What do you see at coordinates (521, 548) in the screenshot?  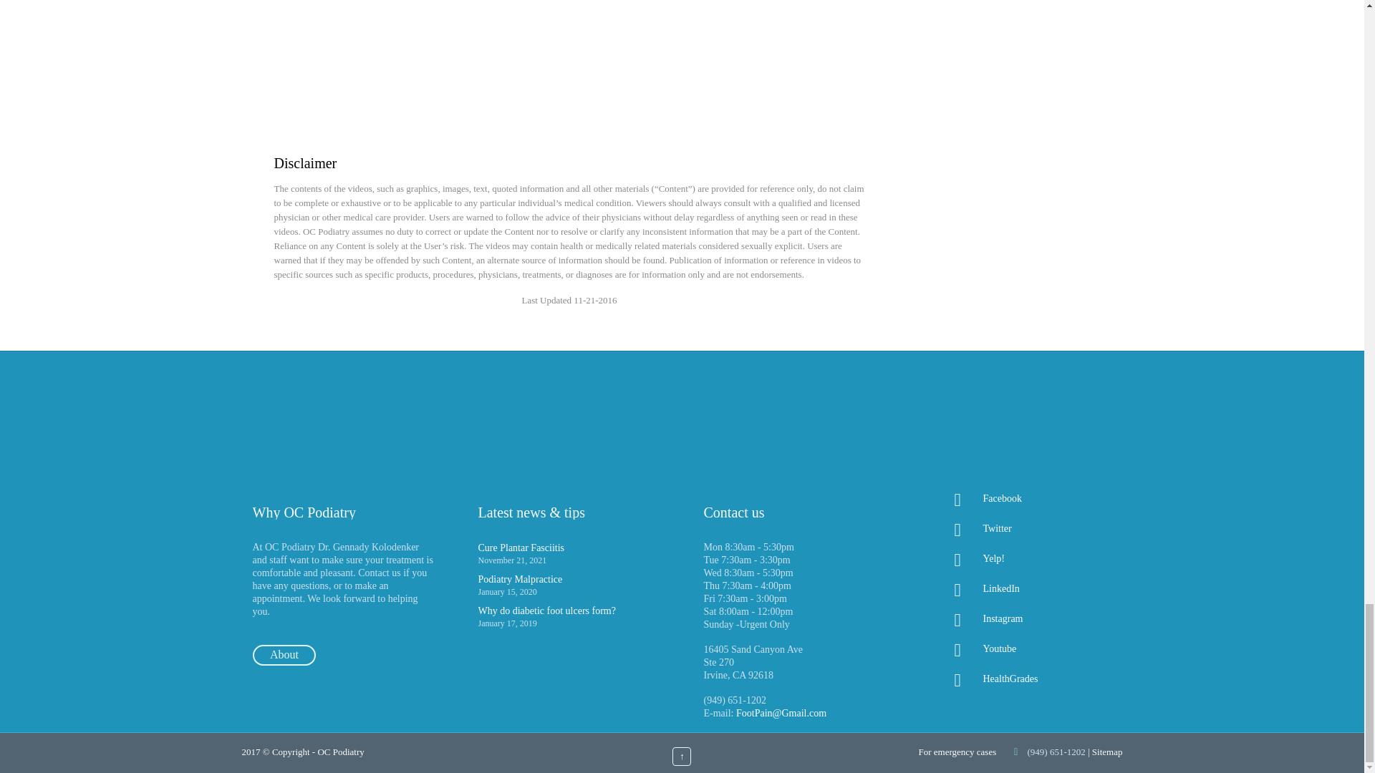 I see `Cure Plantar Fasciitis` at bounding box center [521, 548].